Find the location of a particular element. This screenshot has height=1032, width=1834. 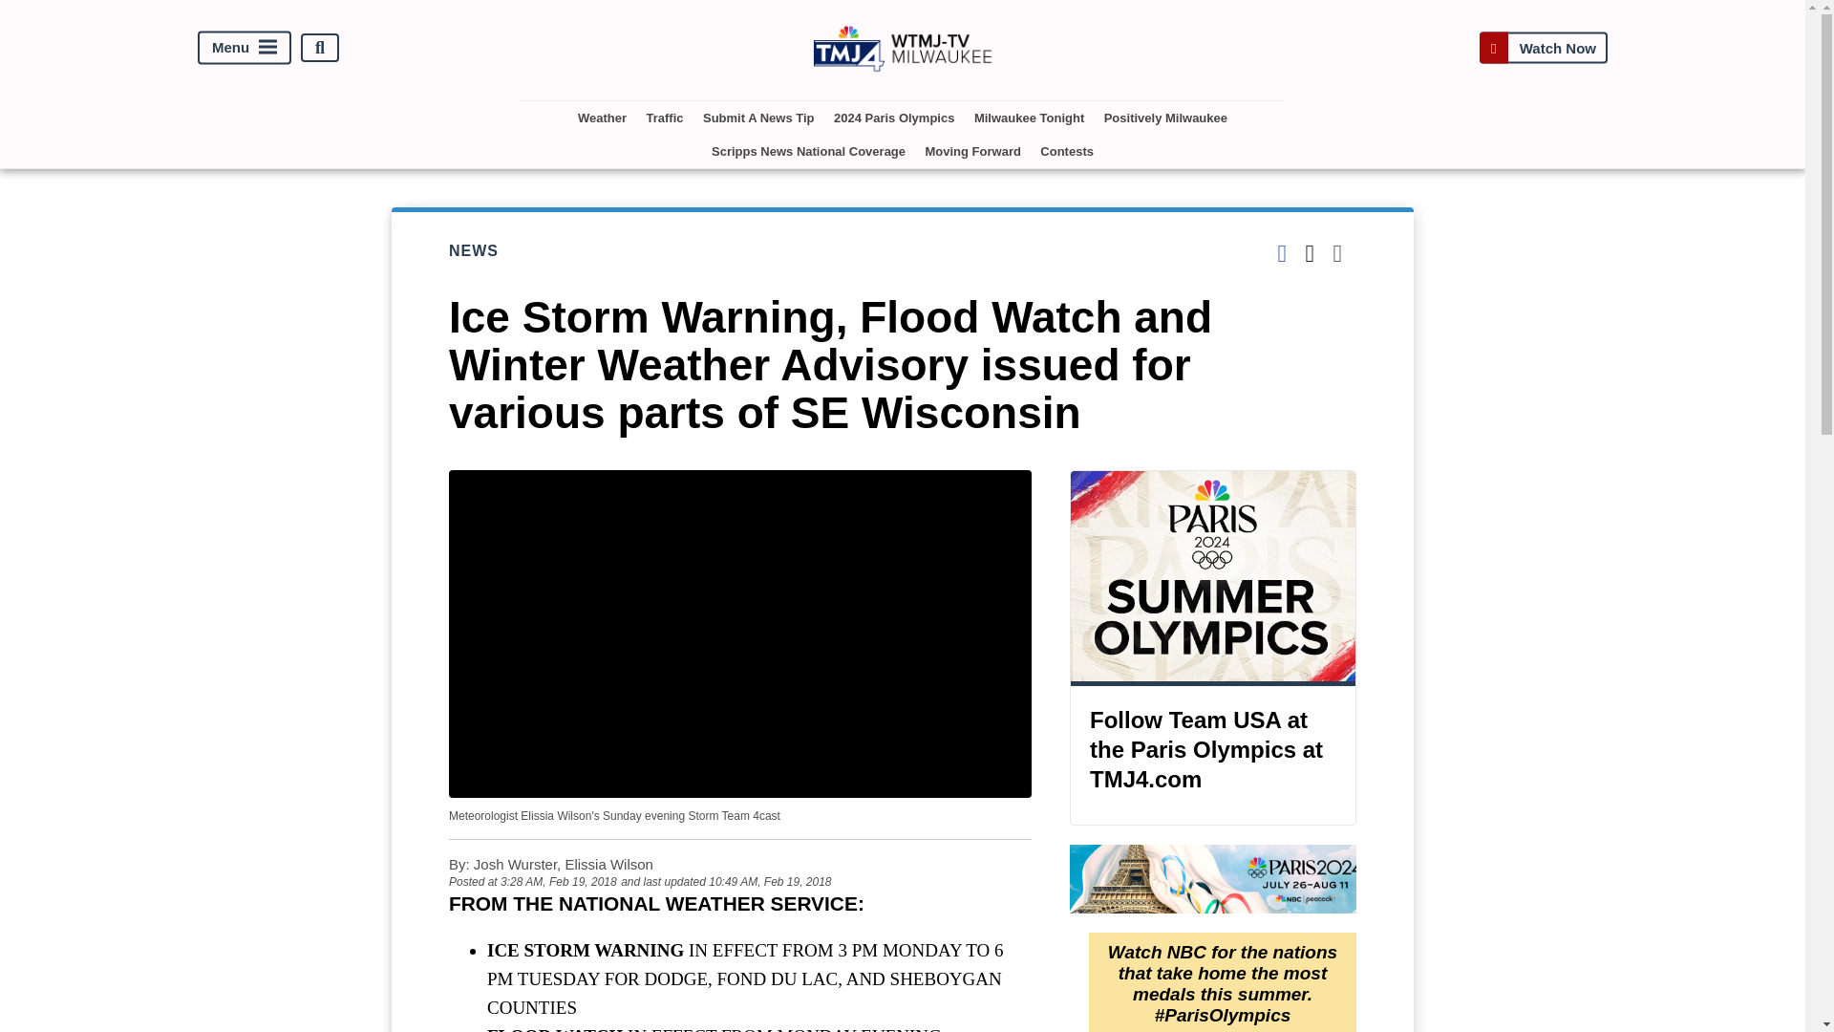

Menu is located at coordinates (245, 48).